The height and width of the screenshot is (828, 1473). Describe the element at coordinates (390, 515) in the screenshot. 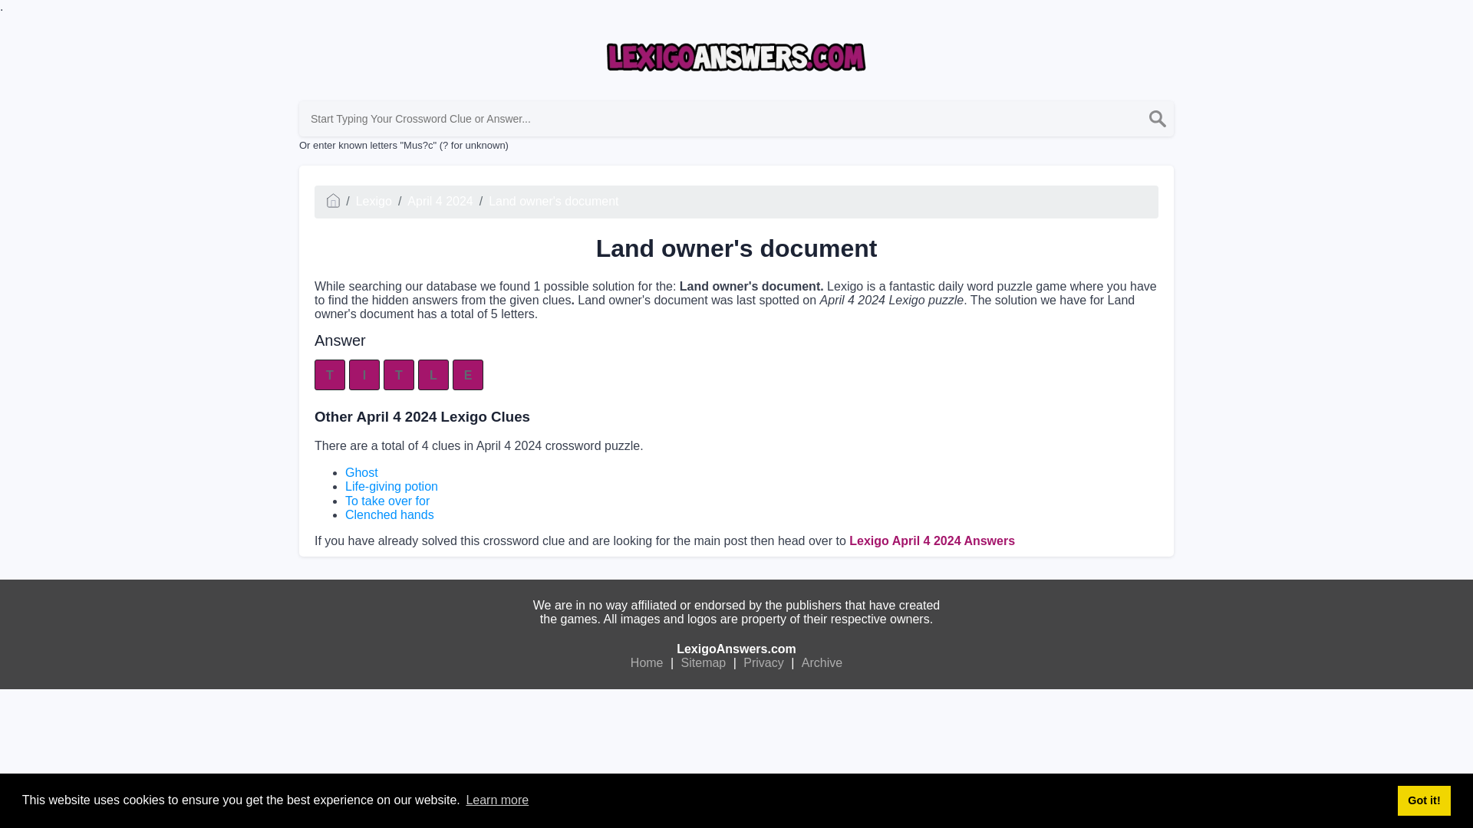

I see `Clenched hands` at that location.